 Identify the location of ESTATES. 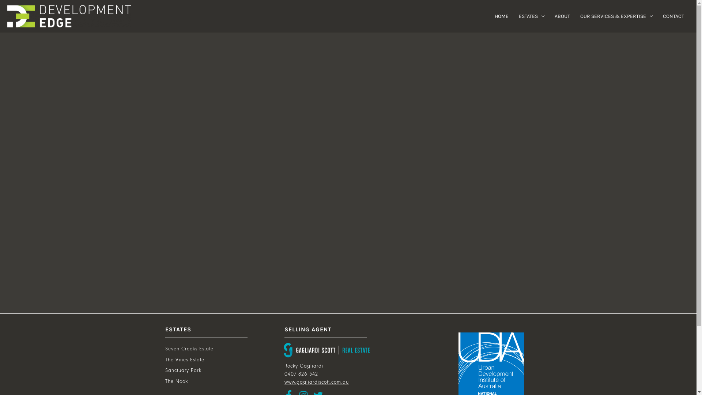
(532, 16).